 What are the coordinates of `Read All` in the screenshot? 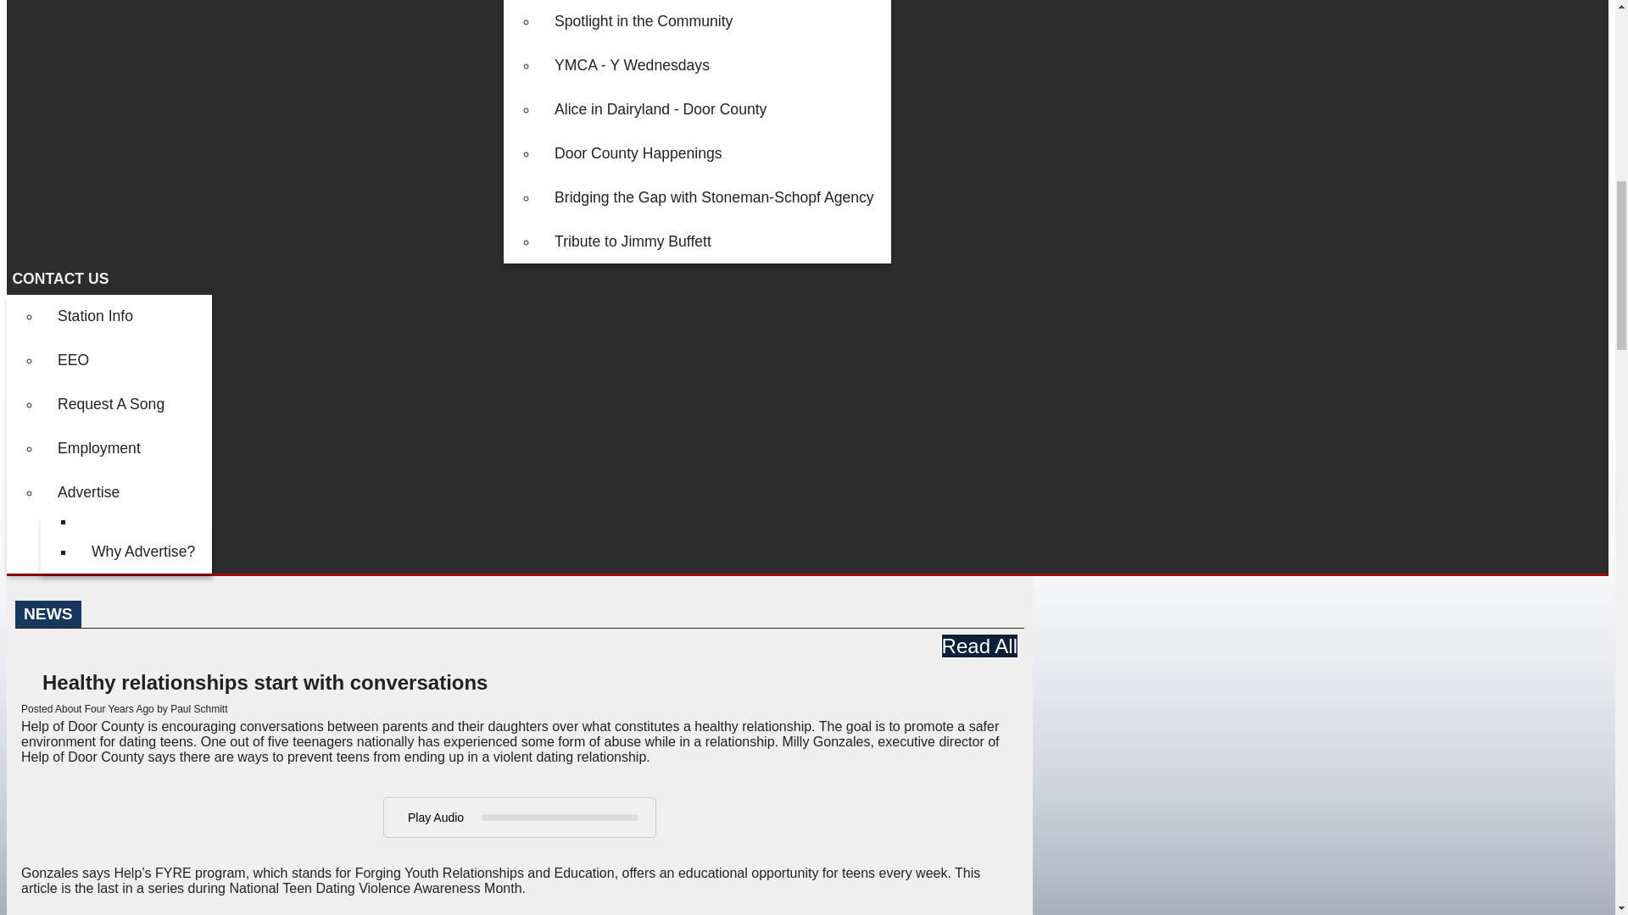 It's located at (979, 646).